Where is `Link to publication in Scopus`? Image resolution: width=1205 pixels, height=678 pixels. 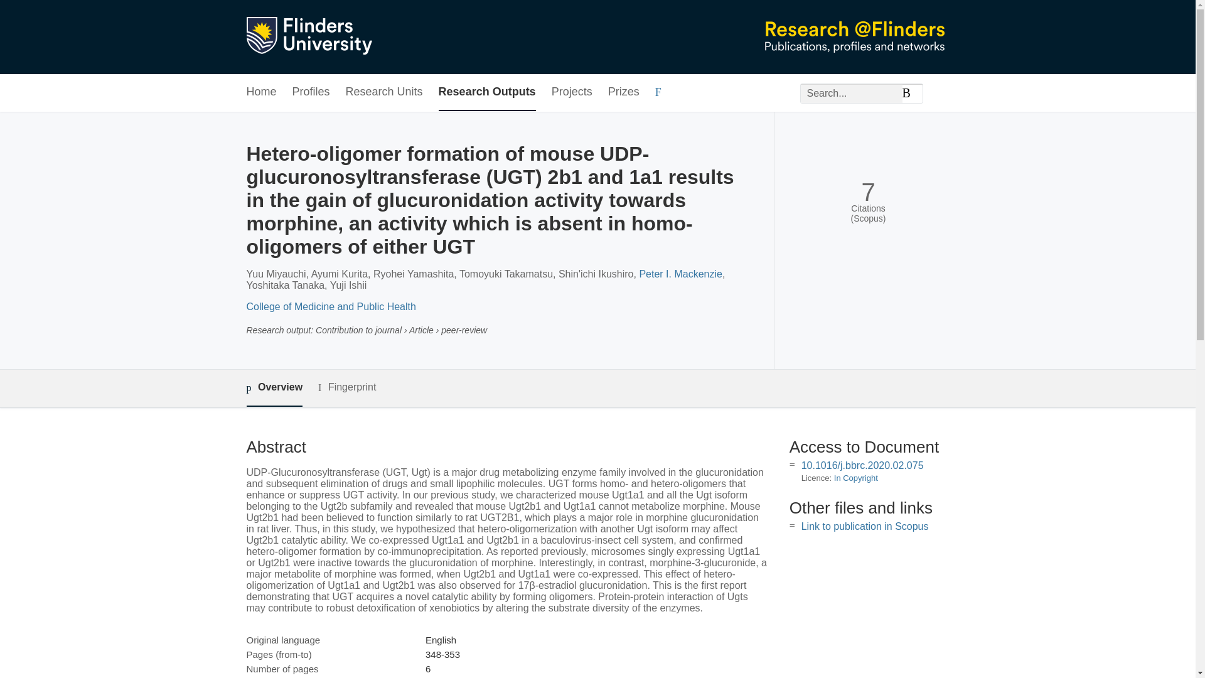 Link to publication in Scopus is located at coordinates (865, 526).